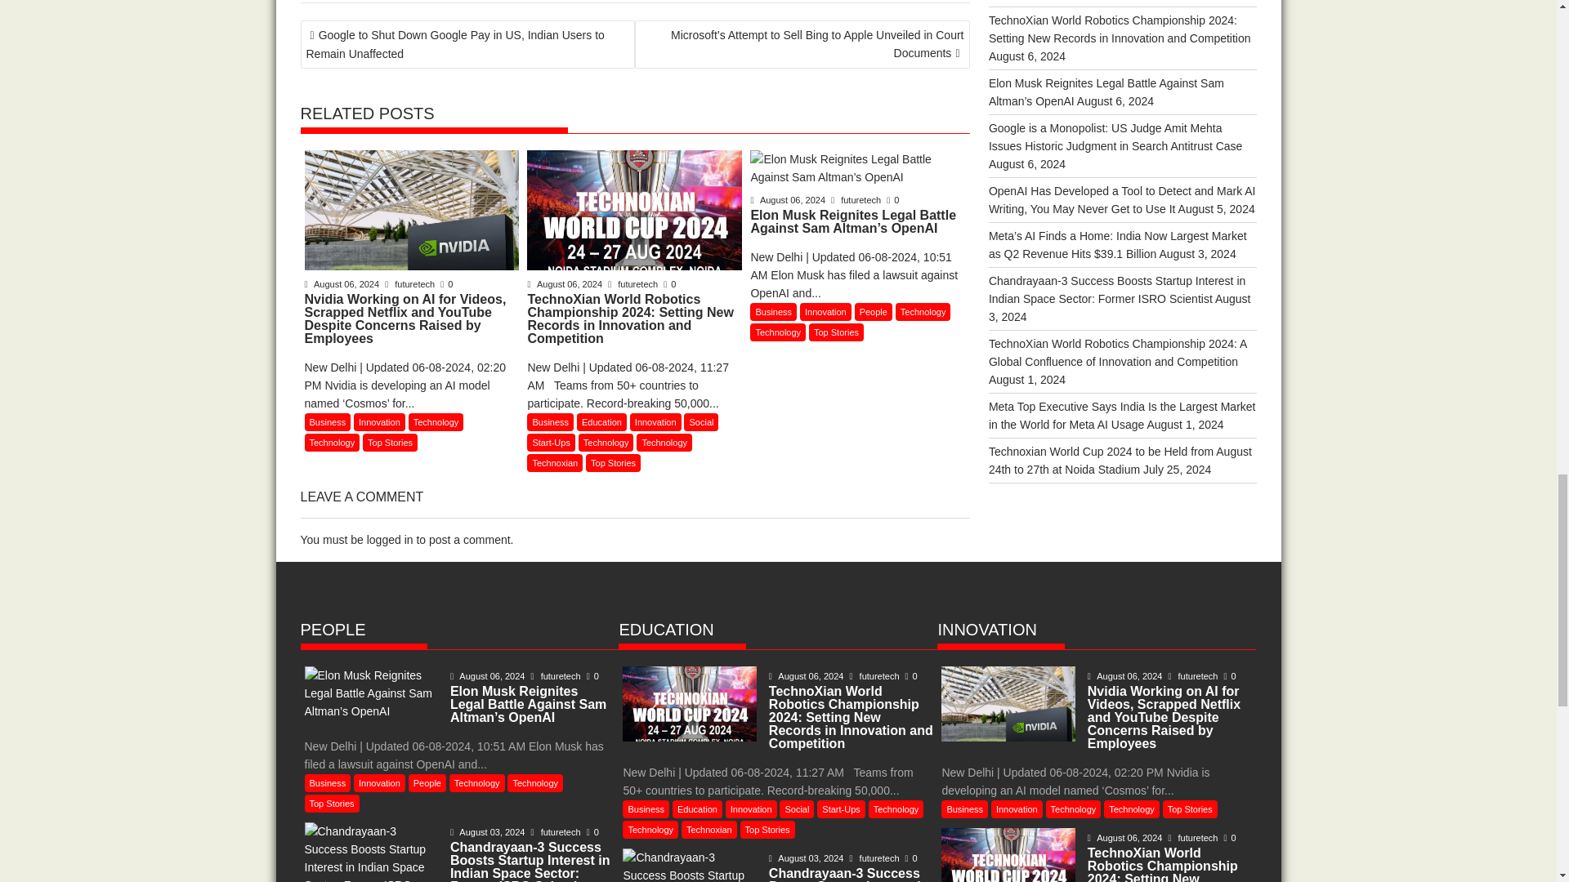 The image size is (1569, 882). I want to click on August 06, 2024, so click(342, 284).